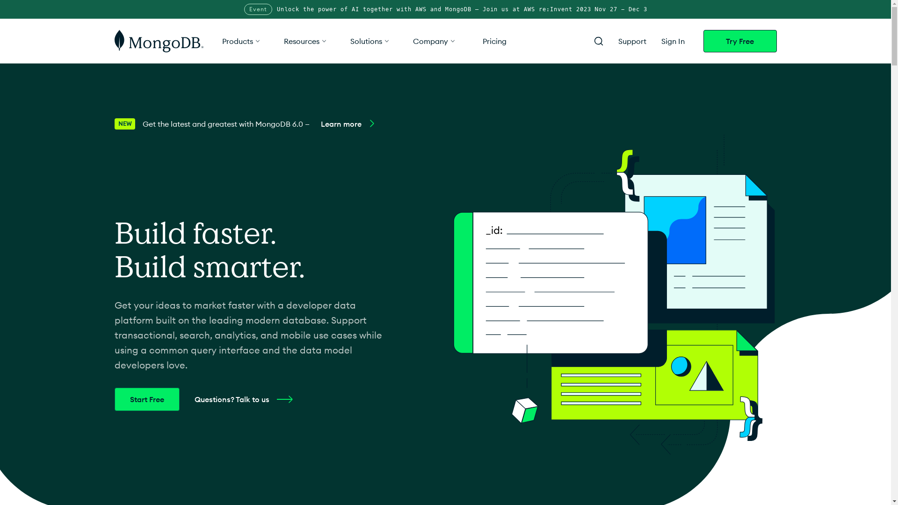 The height and width of the screenshot is (505, 898). I want to click on Pricing, so click(495, 41).